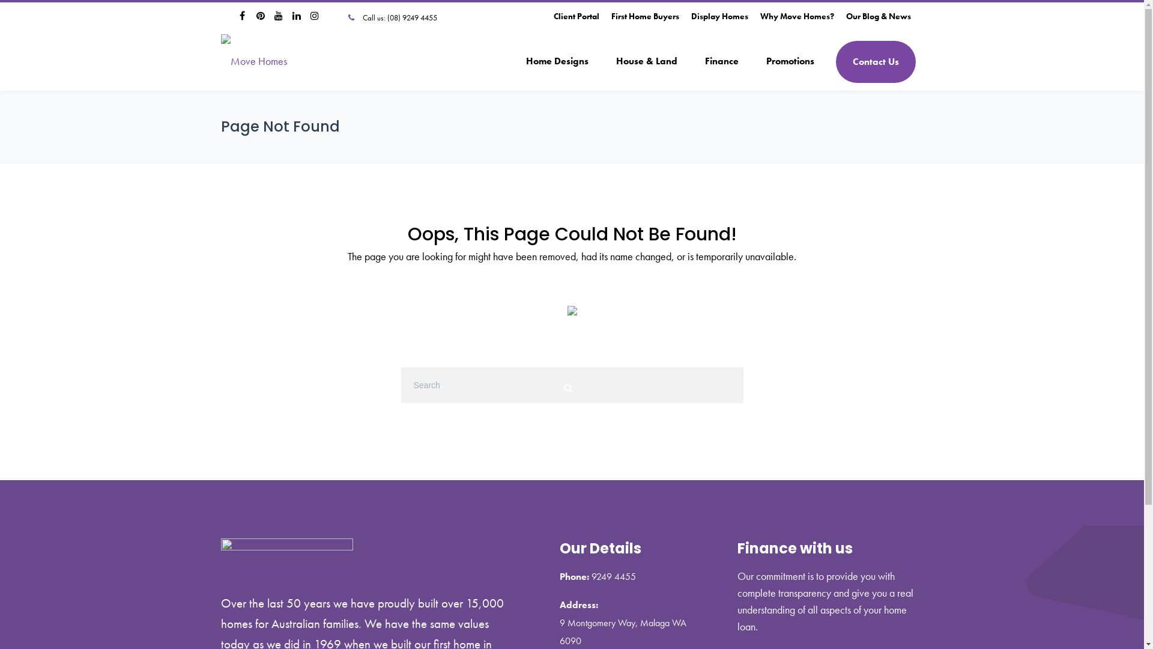 Image resolution: width=1153 pixels, height=649 pixels. What do you see at coordinates (646, 61) in the screenshot?
I see `House & Land` at bounding box center [646, 61].